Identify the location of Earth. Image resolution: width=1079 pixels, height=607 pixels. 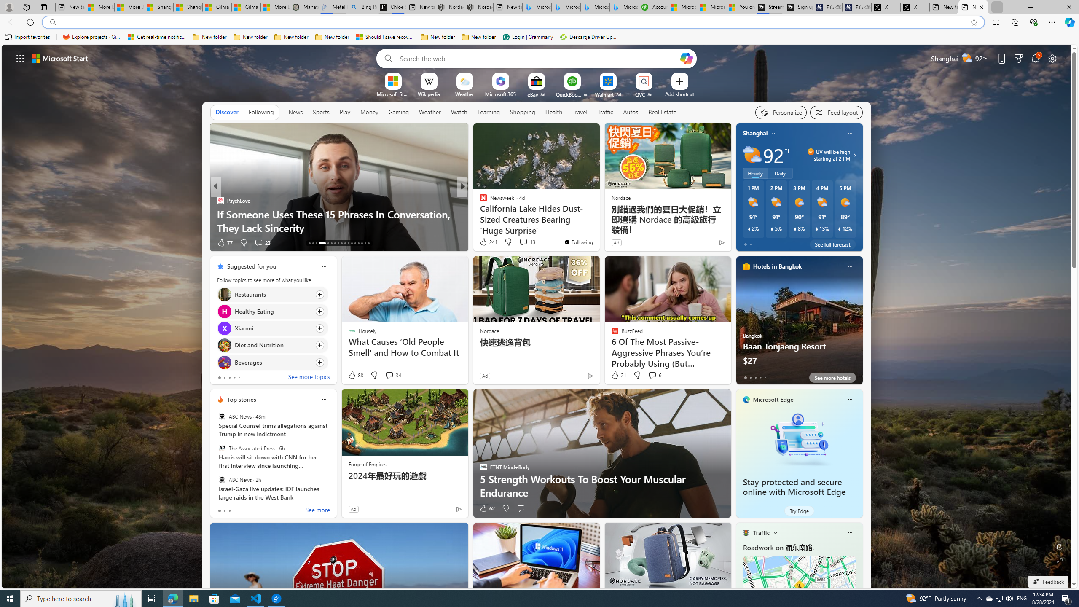
(479, 214).